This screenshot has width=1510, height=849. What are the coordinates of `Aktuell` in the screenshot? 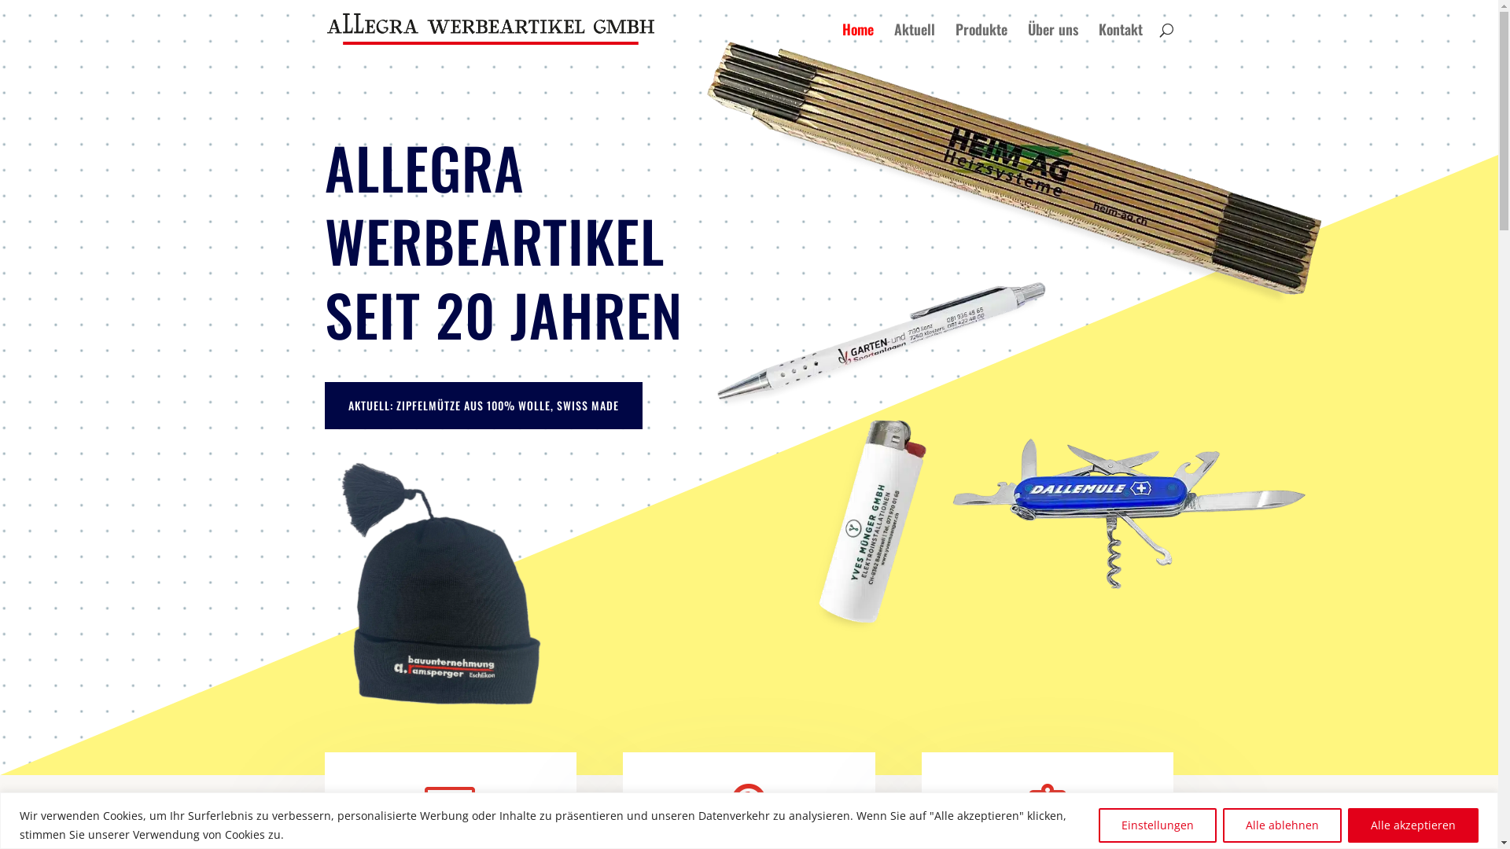 It's located at (914, 41).